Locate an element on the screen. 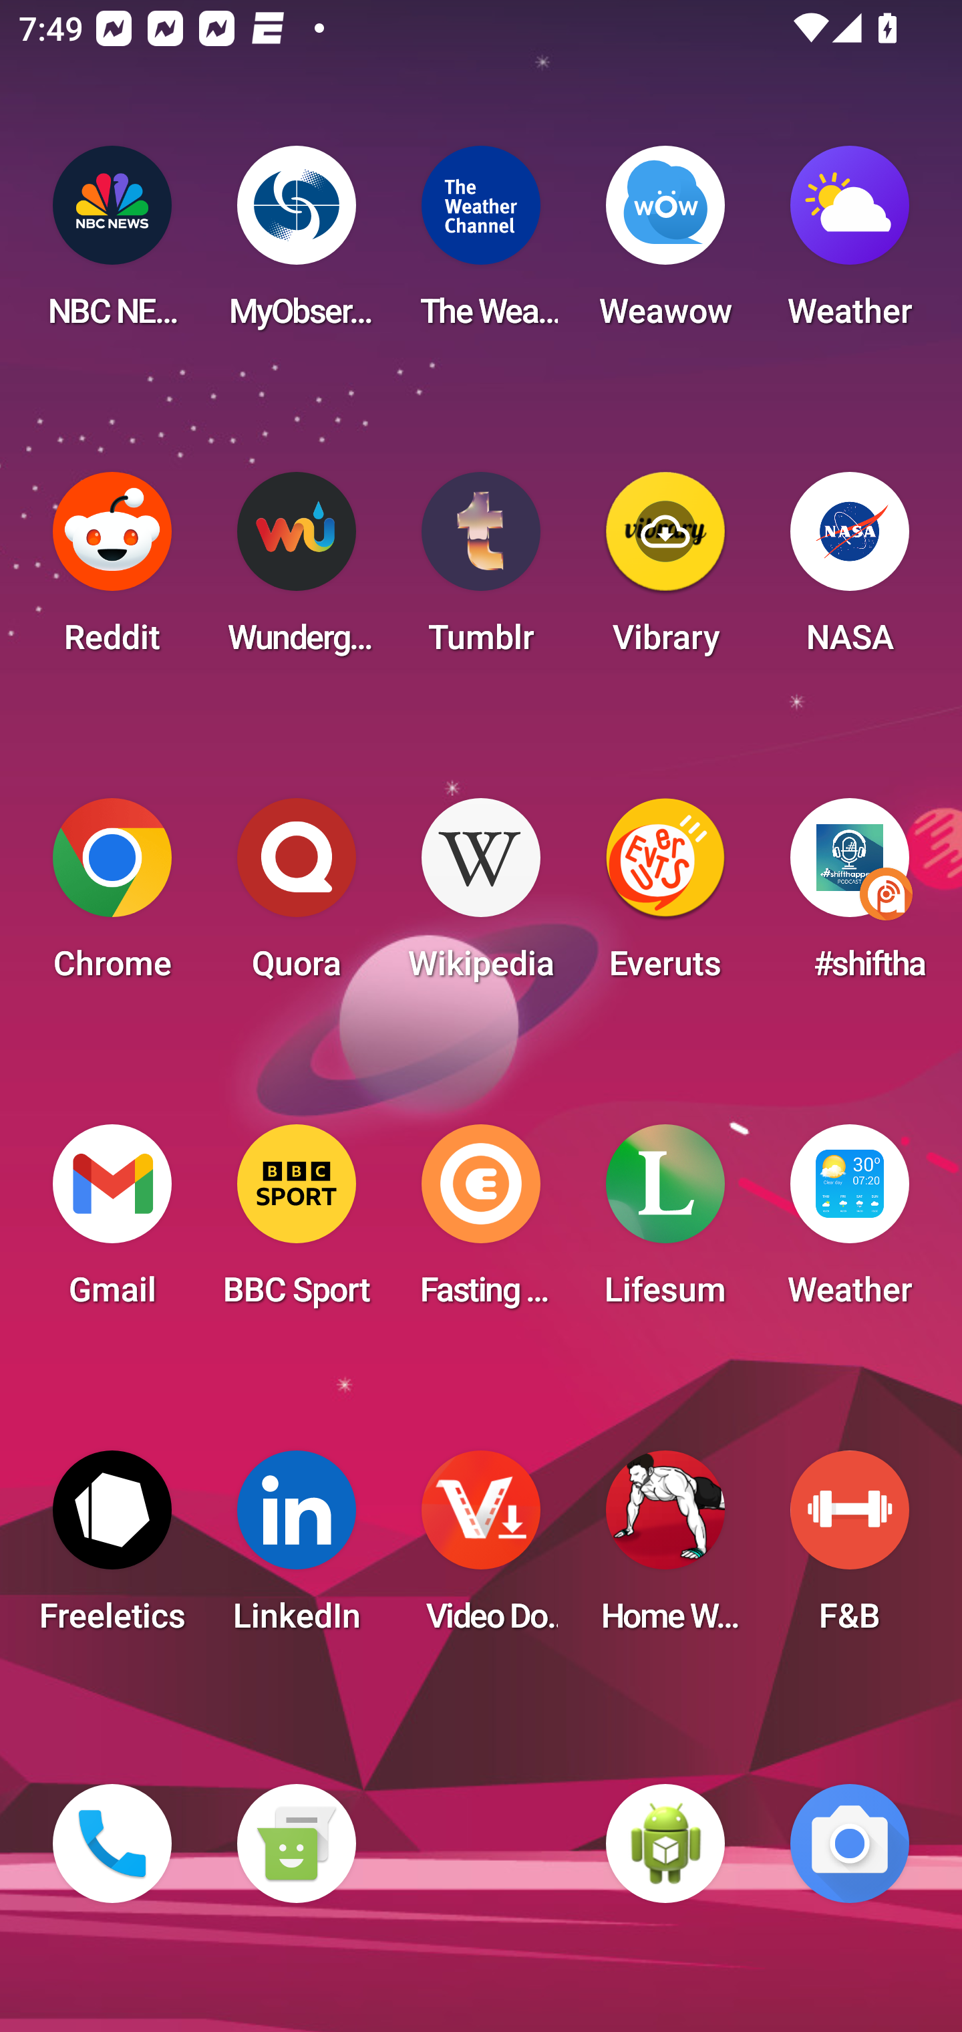 This screenshot has height=2032, width=962. Tumblr is located at coordinates (481, 571).